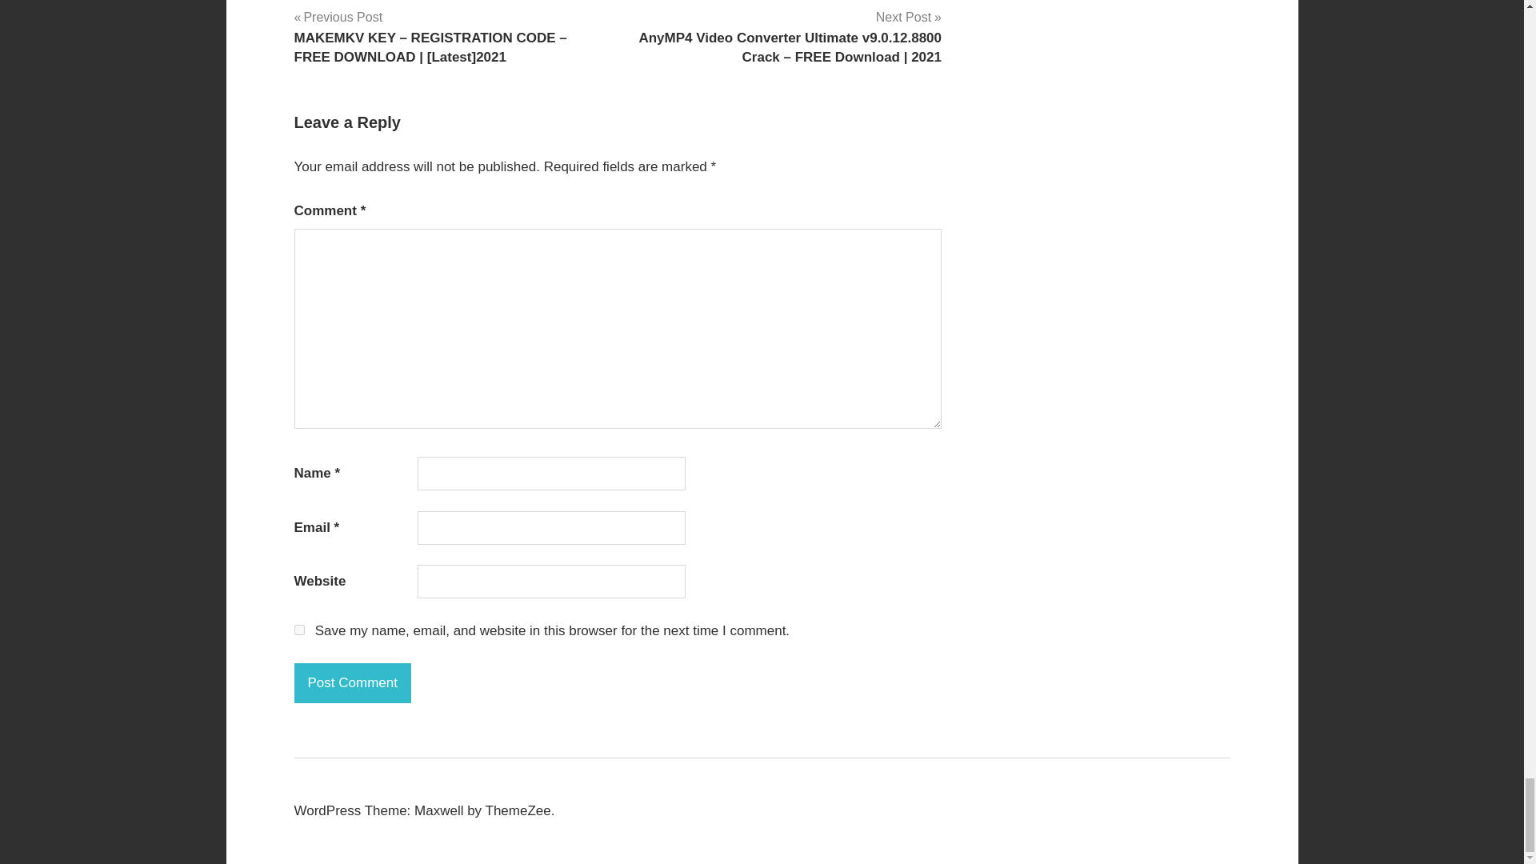 This screenshot has height=864, width=1536. What do you see at coordinates (299, 629) in the screenshot?
I see `yes` at bounding box center [299, 629].